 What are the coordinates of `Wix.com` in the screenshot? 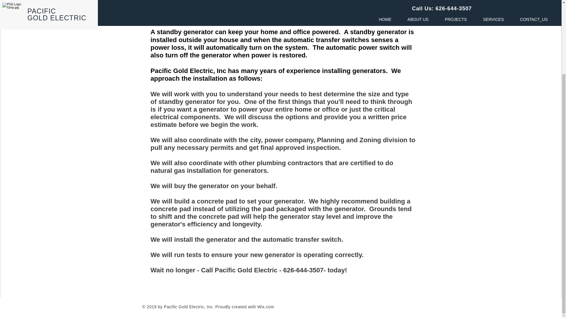 It's located at (266, 307).